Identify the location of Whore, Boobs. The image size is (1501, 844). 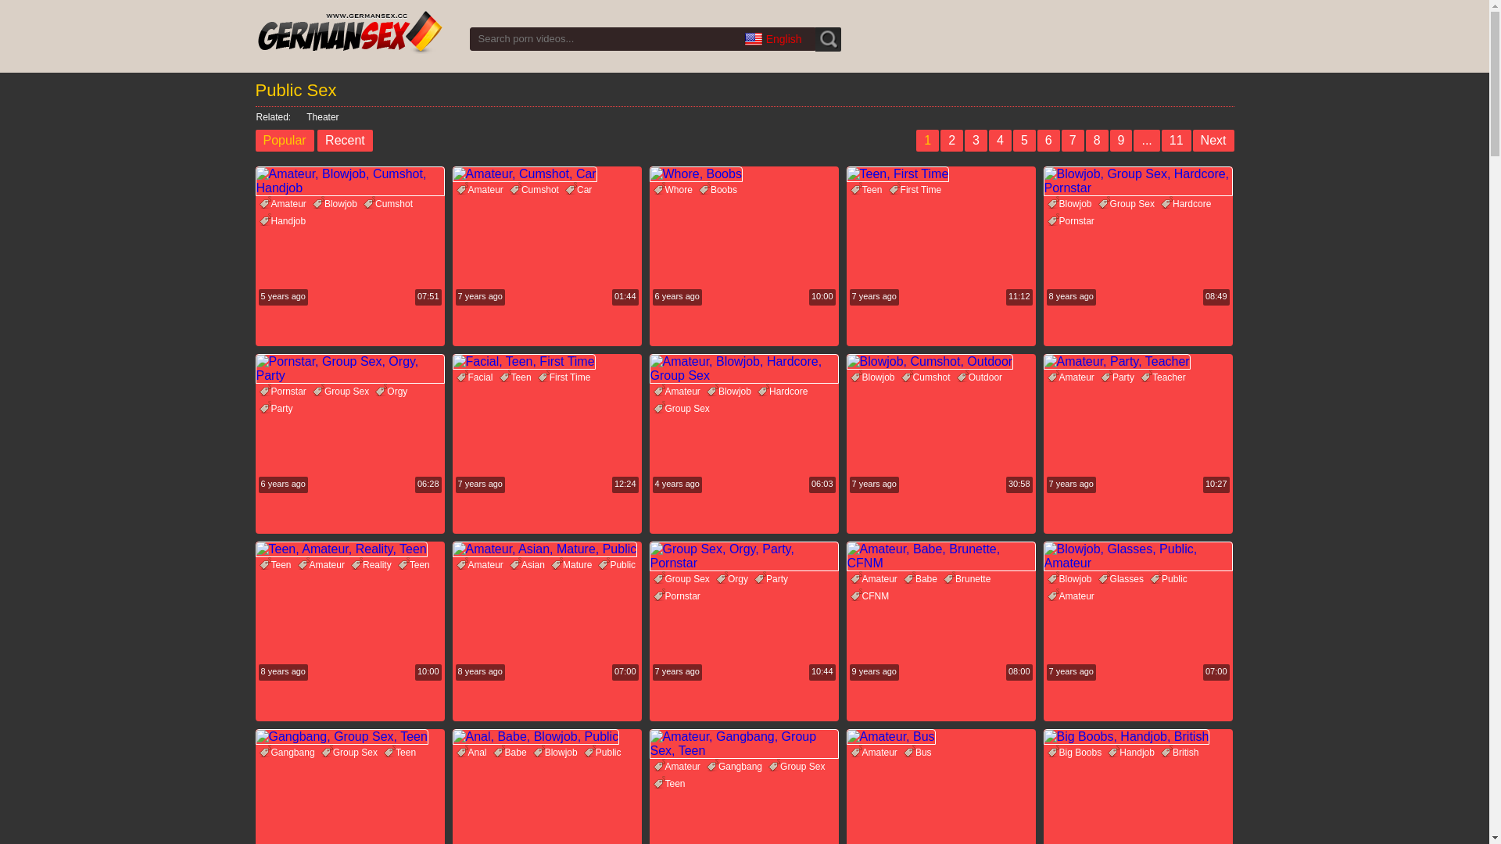
(743, 174).